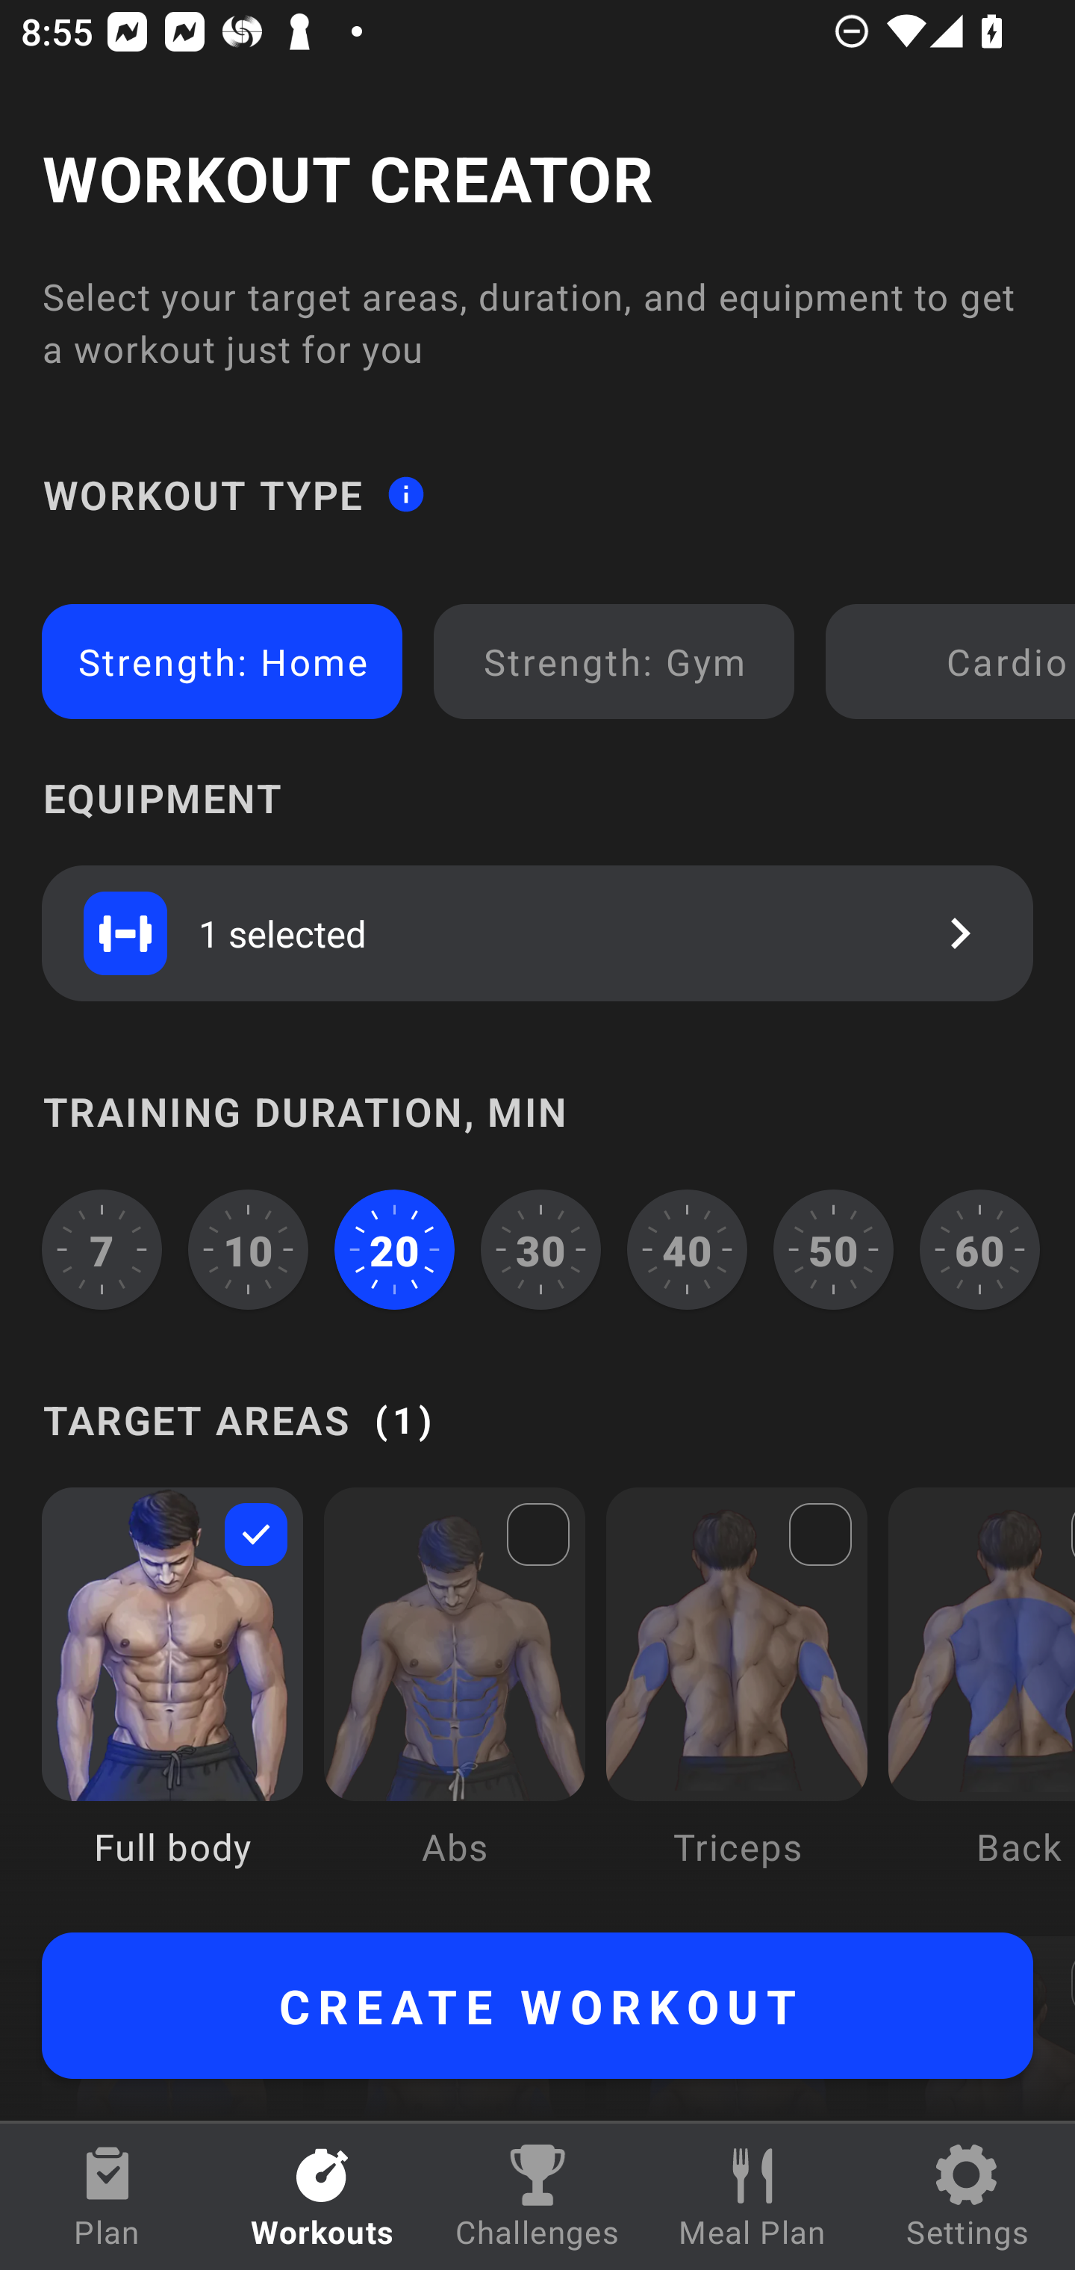 This screenshot has width=1075, height=2270. What do you see at coordinates (967, 2197) in the screenshot?
I see ` Settings ` at bounding box center [967, 2197].